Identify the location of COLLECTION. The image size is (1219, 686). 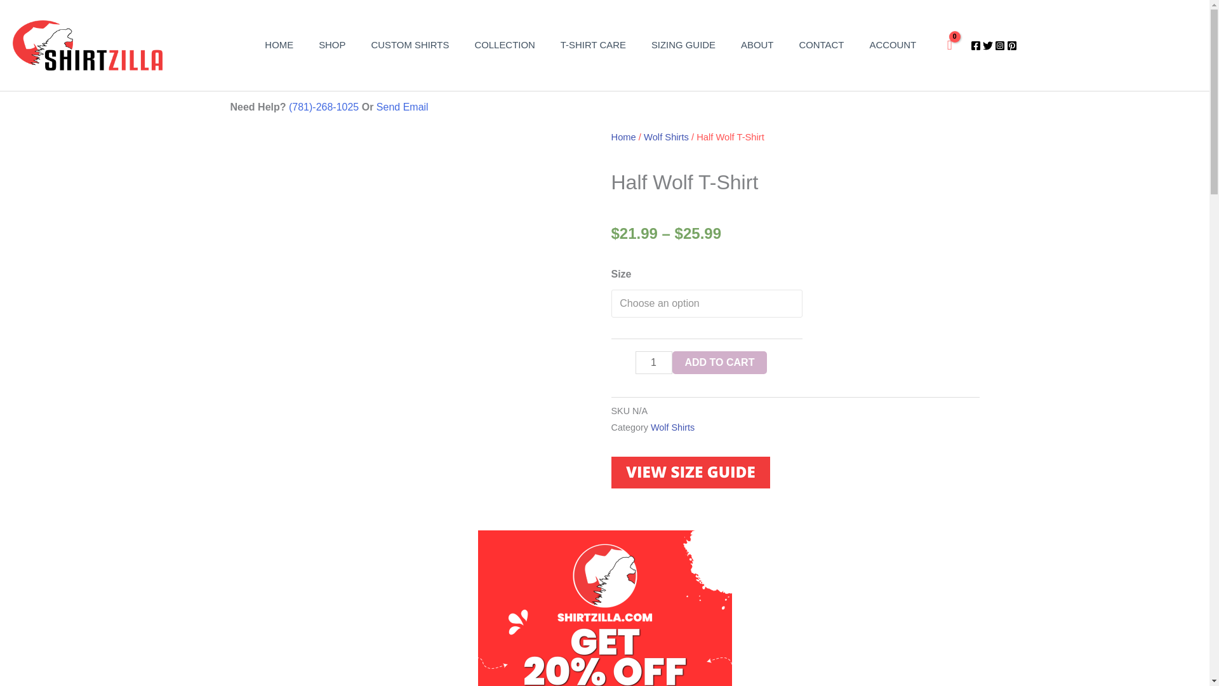
(504, 44).